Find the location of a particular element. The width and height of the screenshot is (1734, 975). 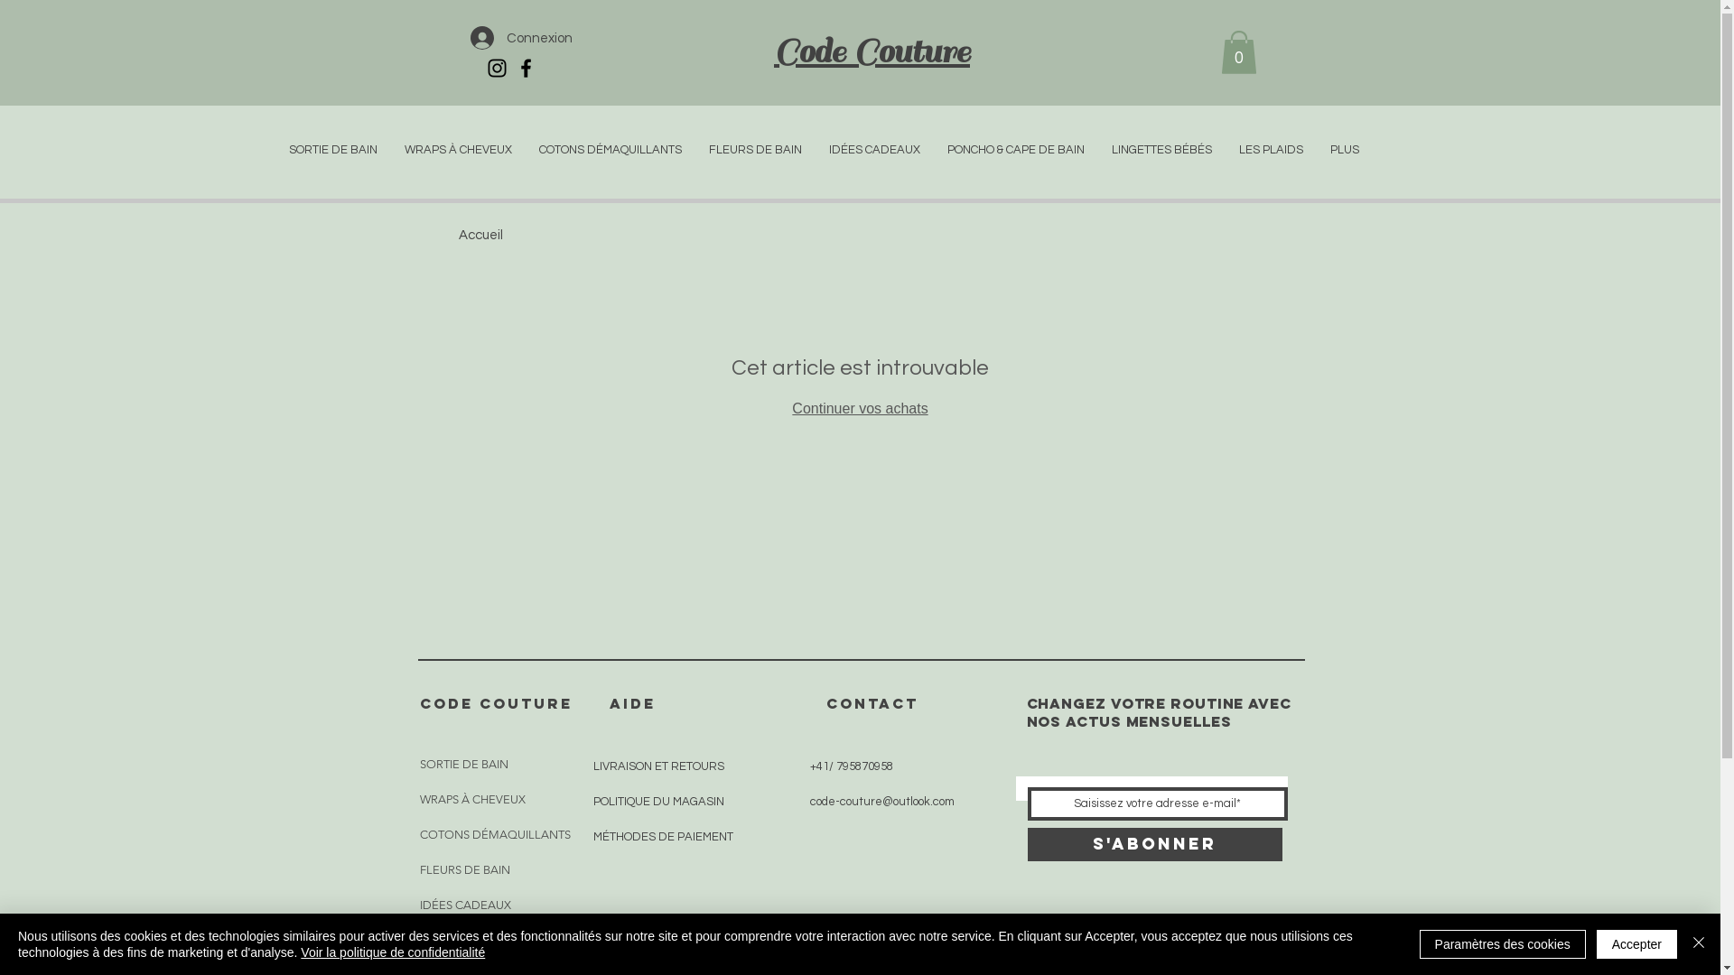

SORTIE DE BAIN is located at coordinates (332, 150).